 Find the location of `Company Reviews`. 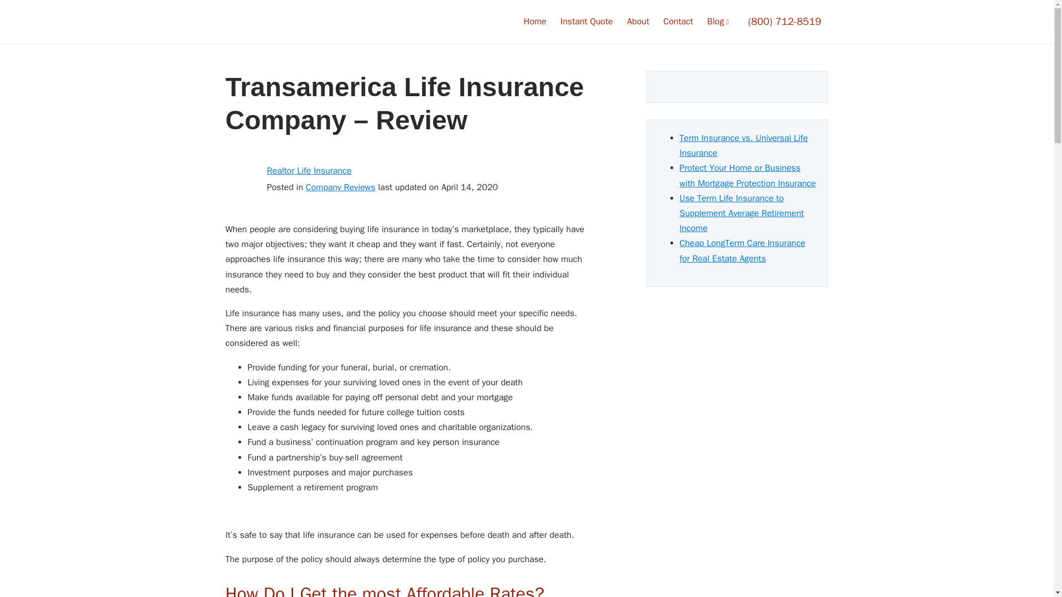

Company Reviews is located at coordinates (341, 187).